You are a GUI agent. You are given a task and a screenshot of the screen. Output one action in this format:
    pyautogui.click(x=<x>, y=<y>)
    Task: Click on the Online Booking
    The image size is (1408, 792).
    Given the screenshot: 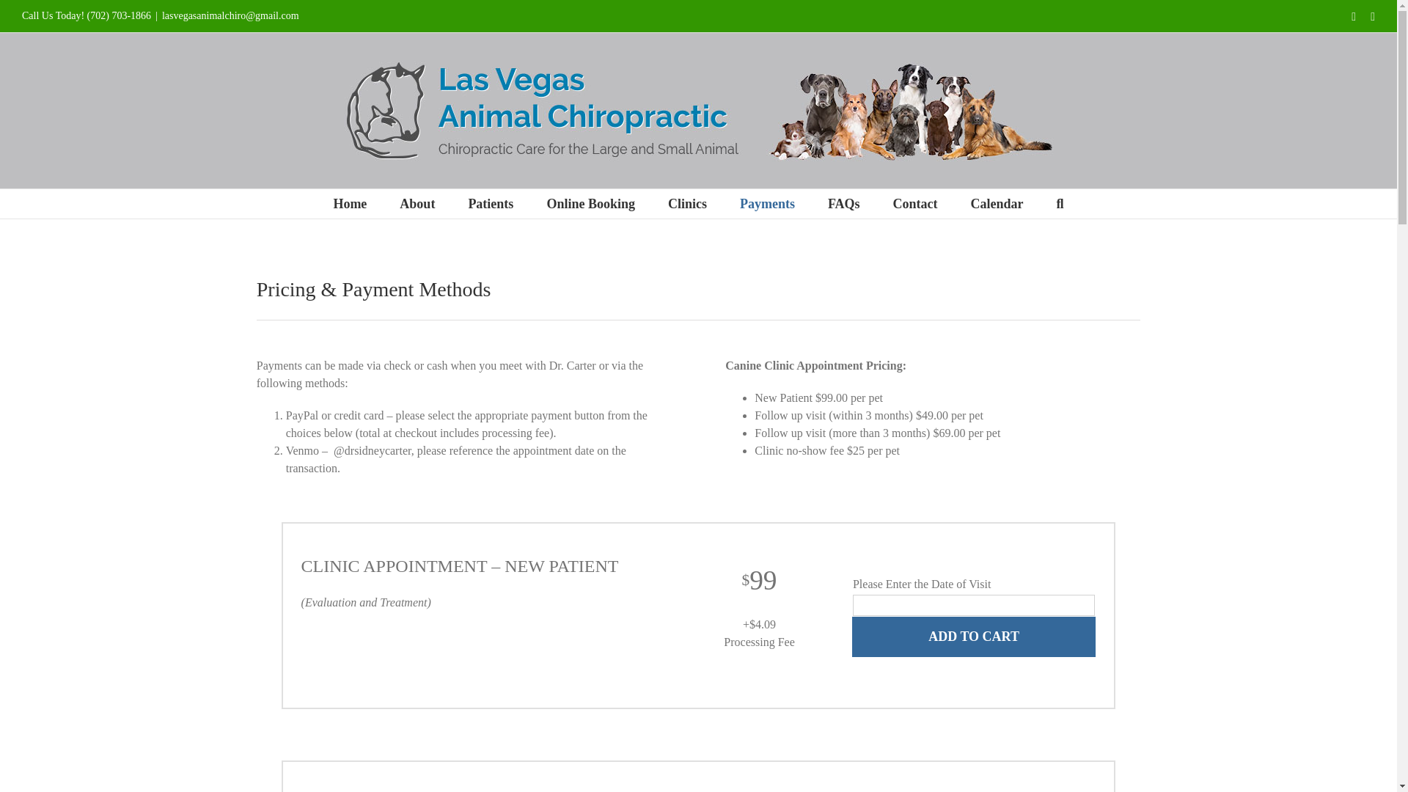 What is the action you would take?
    pyautogui.click(x=590, y=204)
    